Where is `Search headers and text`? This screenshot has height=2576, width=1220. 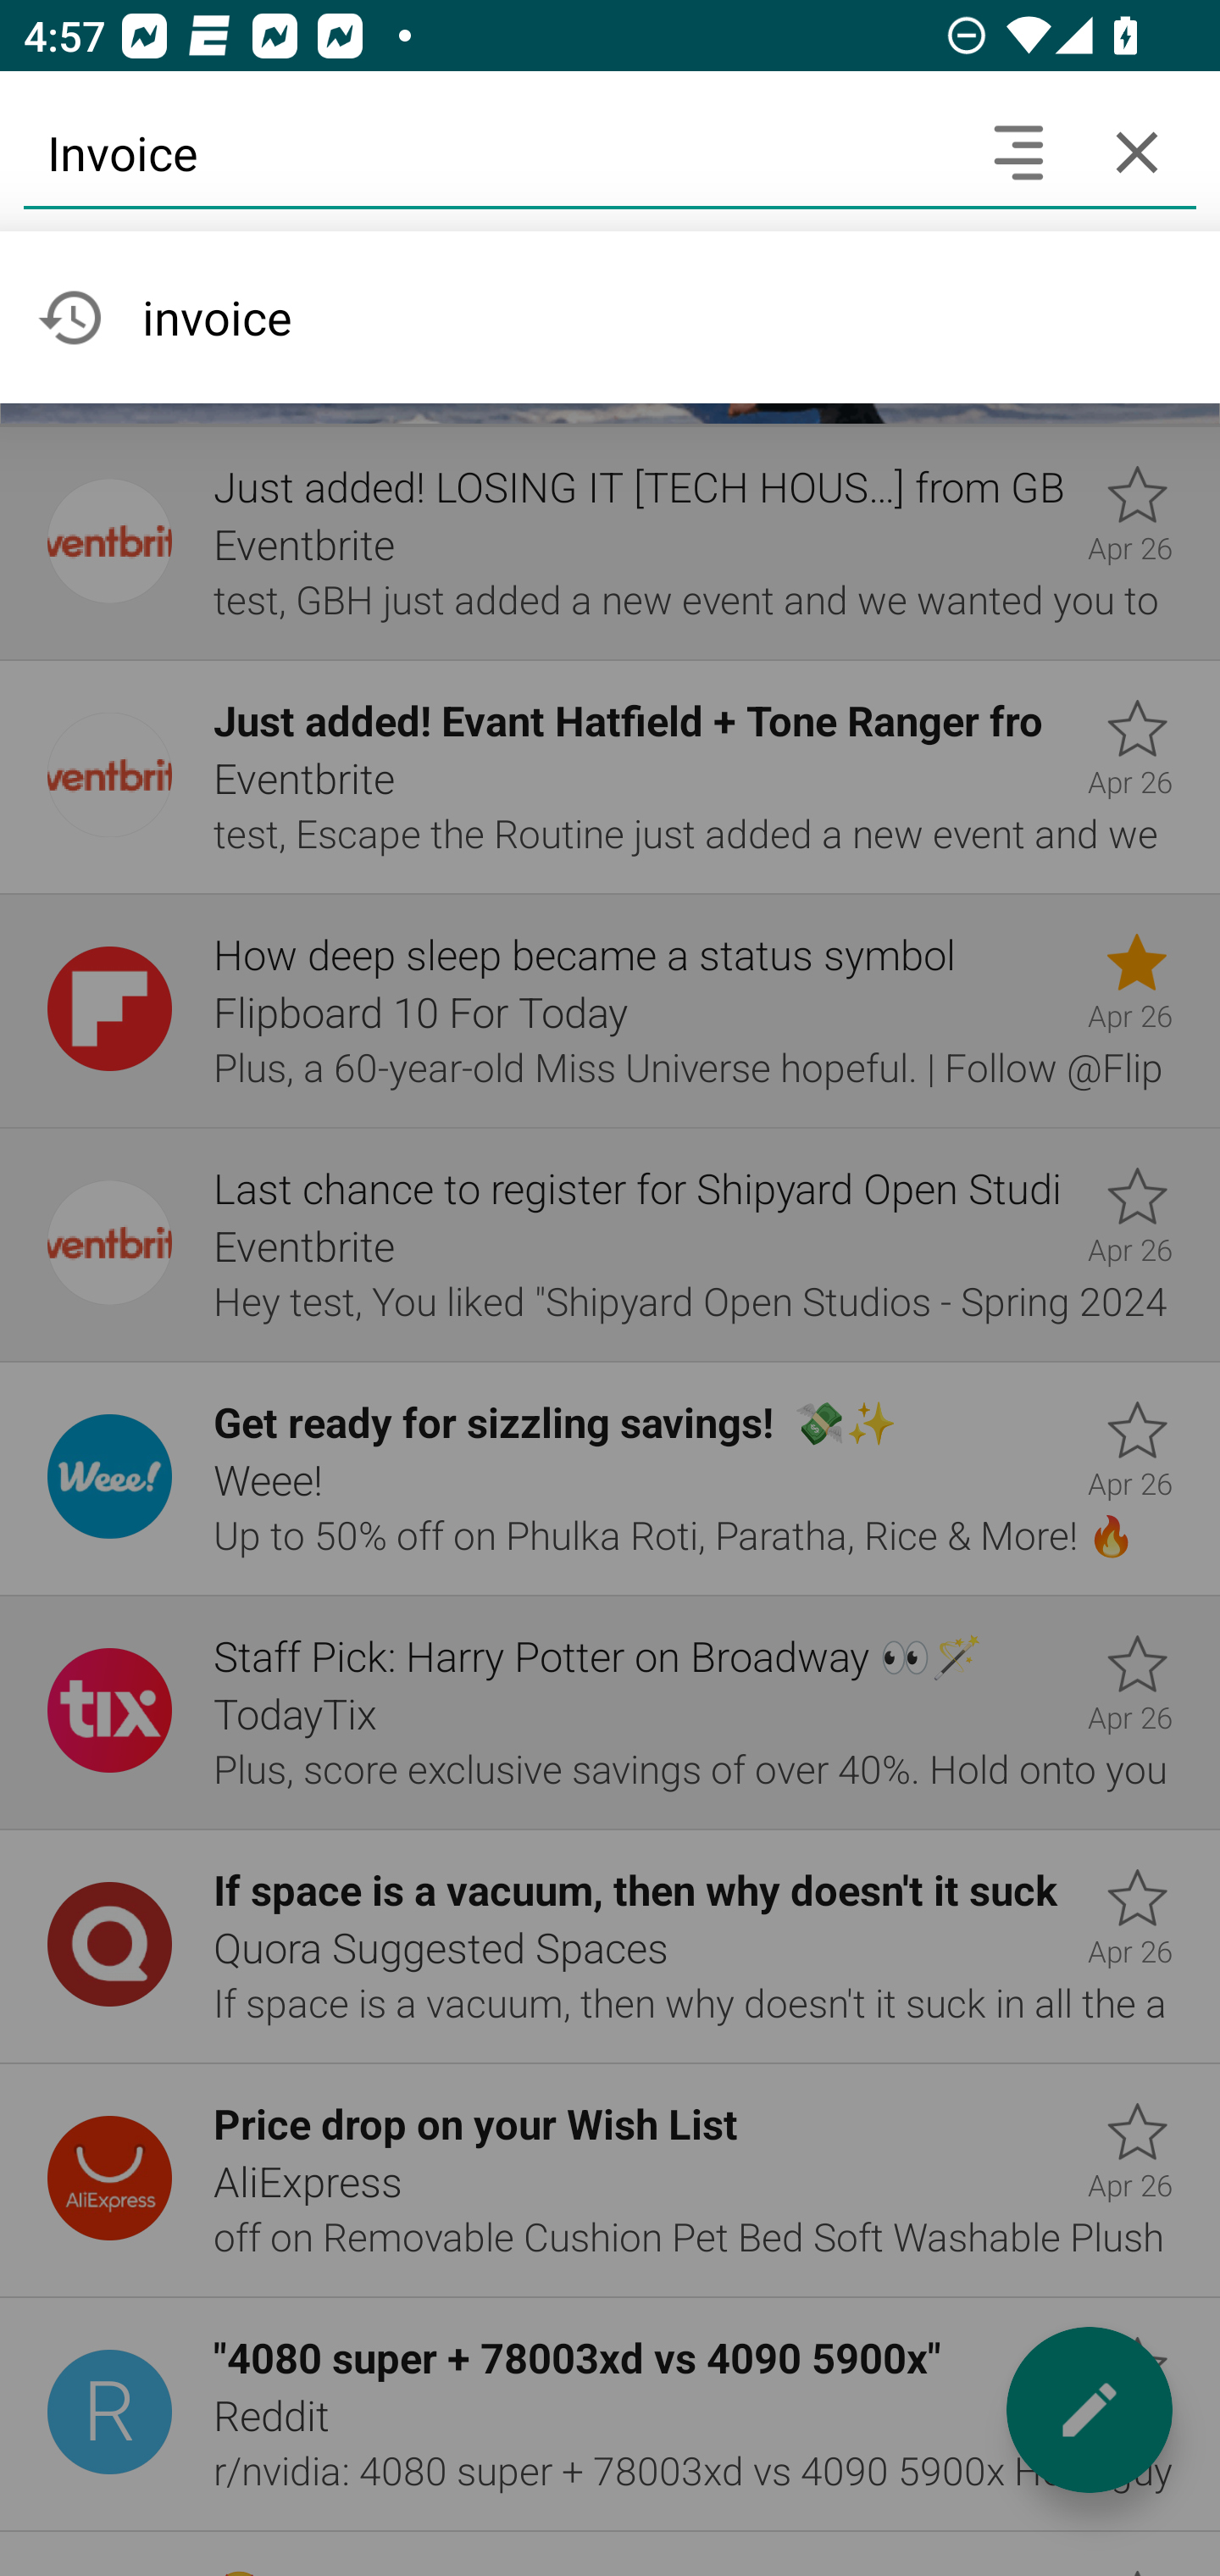 Search headers and text is located at coordinates (1018, 152).